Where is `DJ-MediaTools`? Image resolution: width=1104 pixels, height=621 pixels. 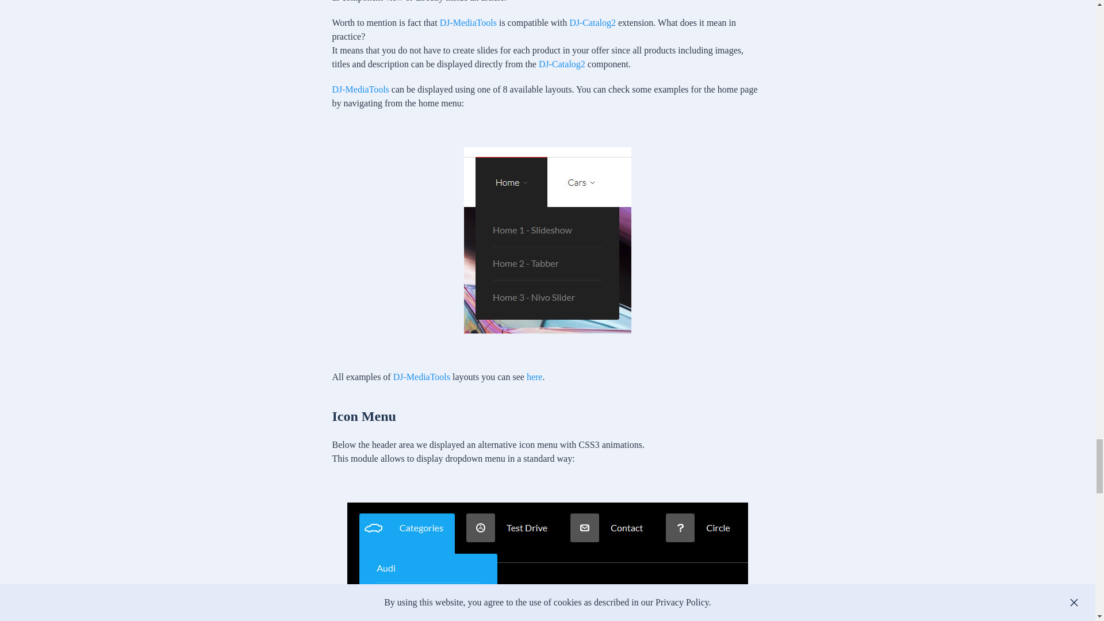 DJ-MediaTools is located at coordinates (361, 89).